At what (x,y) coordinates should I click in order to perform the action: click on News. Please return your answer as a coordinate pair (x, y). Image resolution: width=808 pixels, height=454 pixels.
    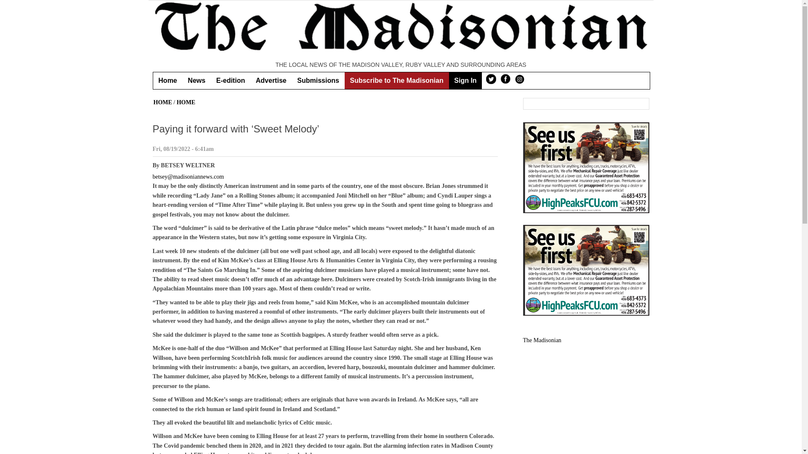
    Looking at the image, I should click on (197, 80).